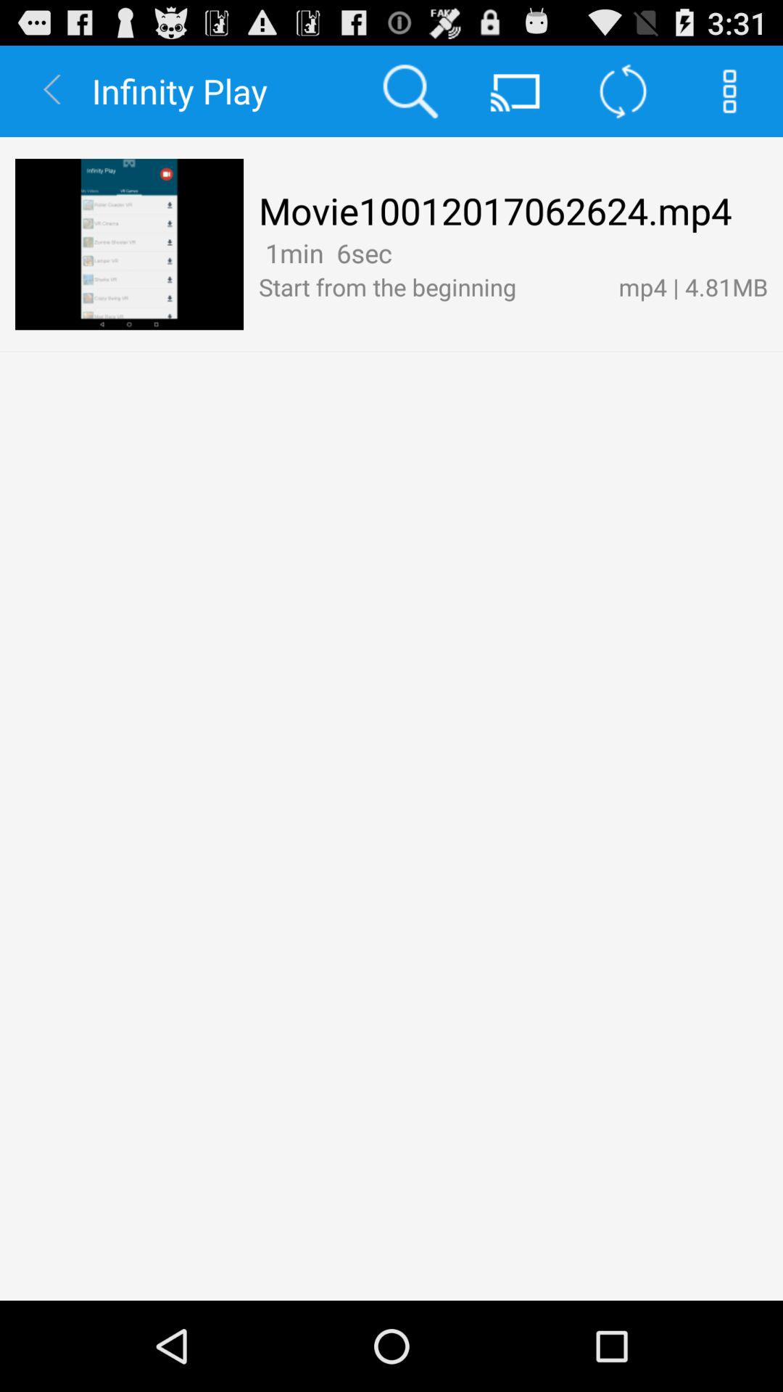 This screenshot has height=1392, width=783. What do you see at coordinates (325, 252) in the screenshot?
I see `press 1min  6sec icon` at bounding box center [325, 252].